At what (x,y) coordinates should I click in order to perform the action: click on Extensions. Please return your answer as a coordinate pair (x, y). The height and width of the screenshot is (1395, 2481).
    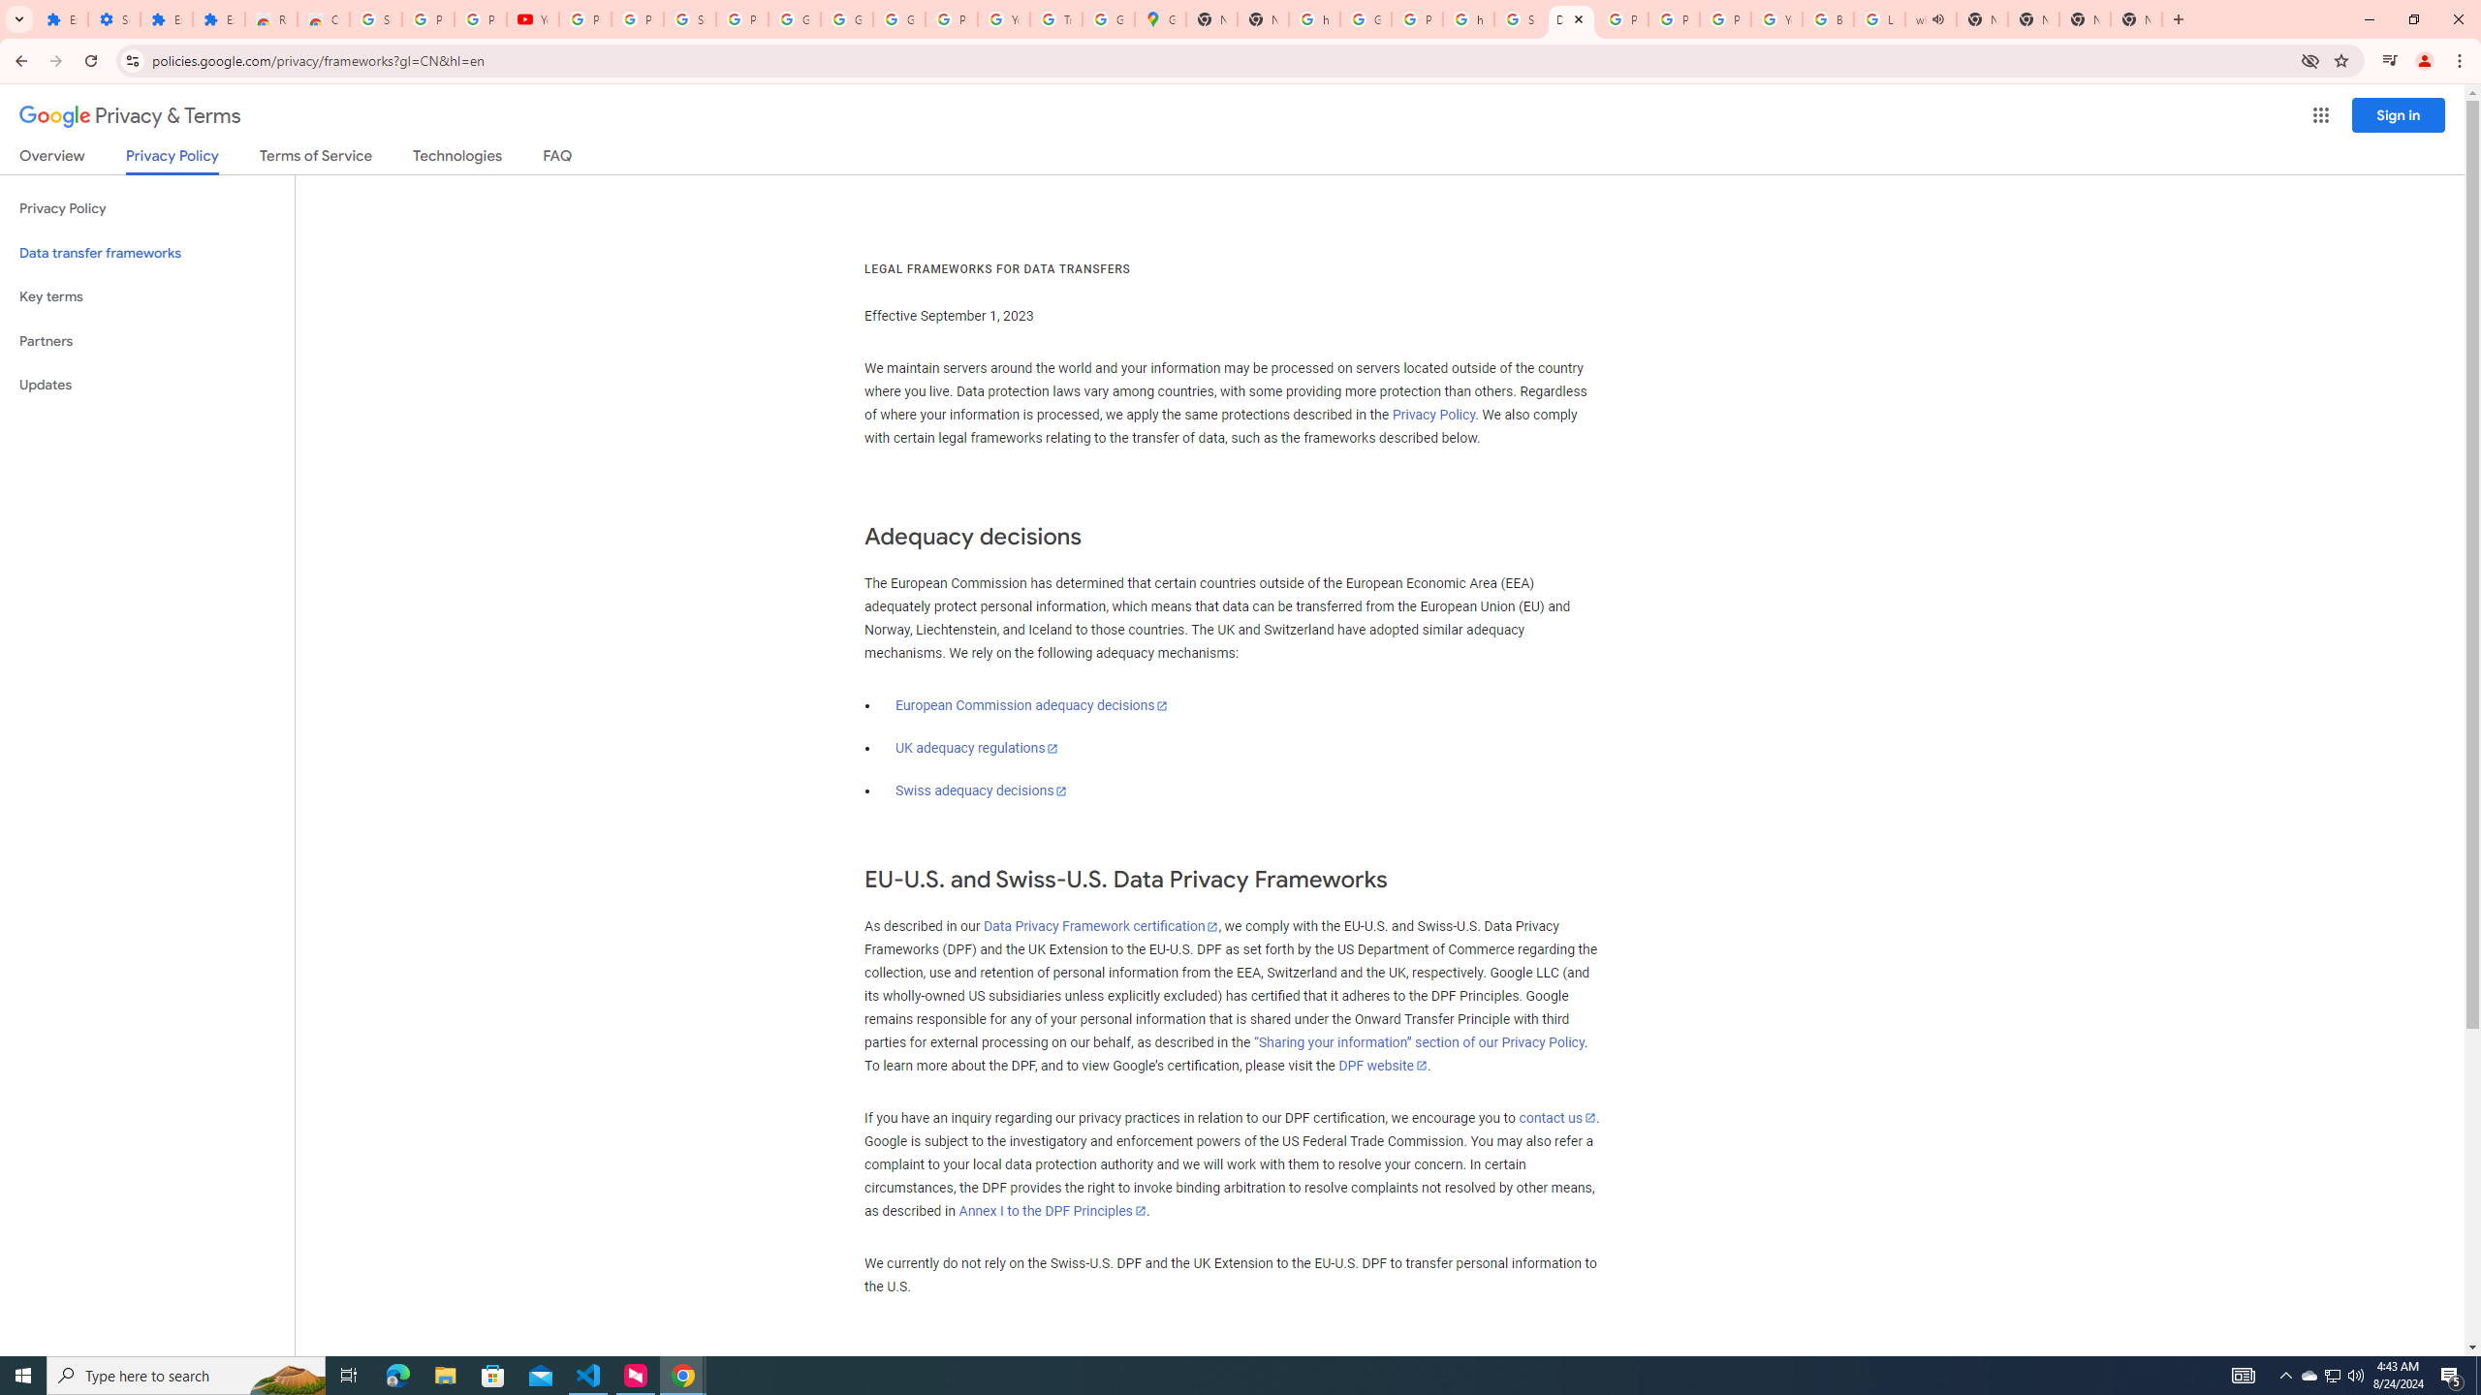
    Looking at the image, I should click on (218, 19).